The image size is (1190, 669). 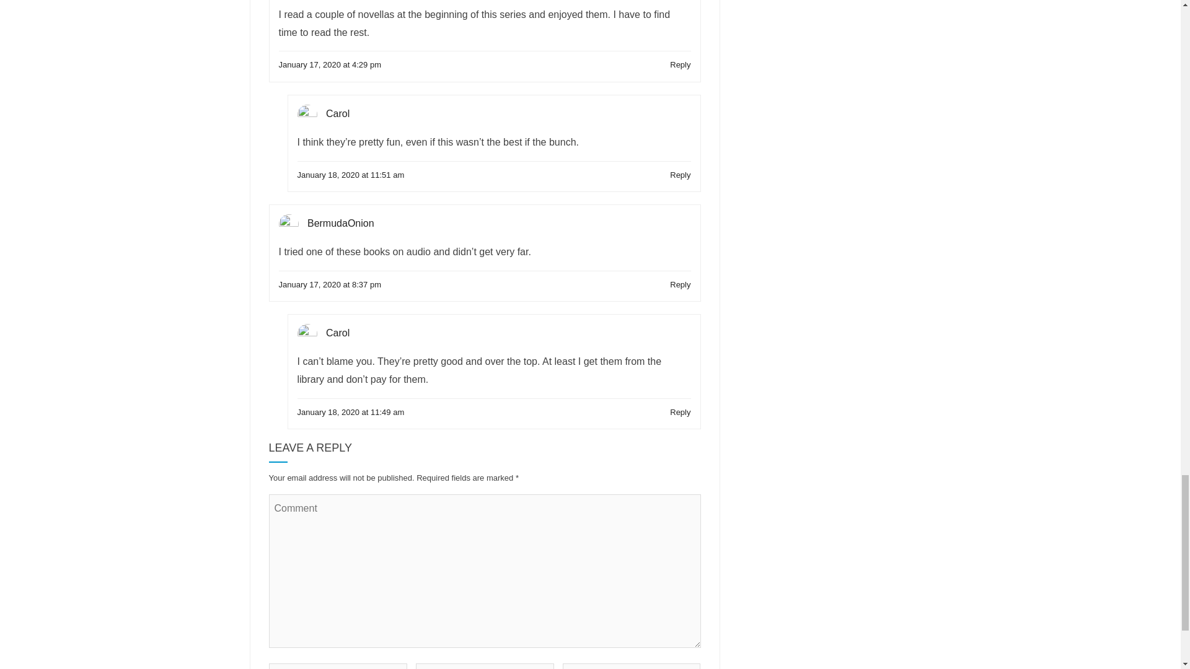 I want to click on January 18, 2020 at 11:49 am, so click(x=351, y=413).